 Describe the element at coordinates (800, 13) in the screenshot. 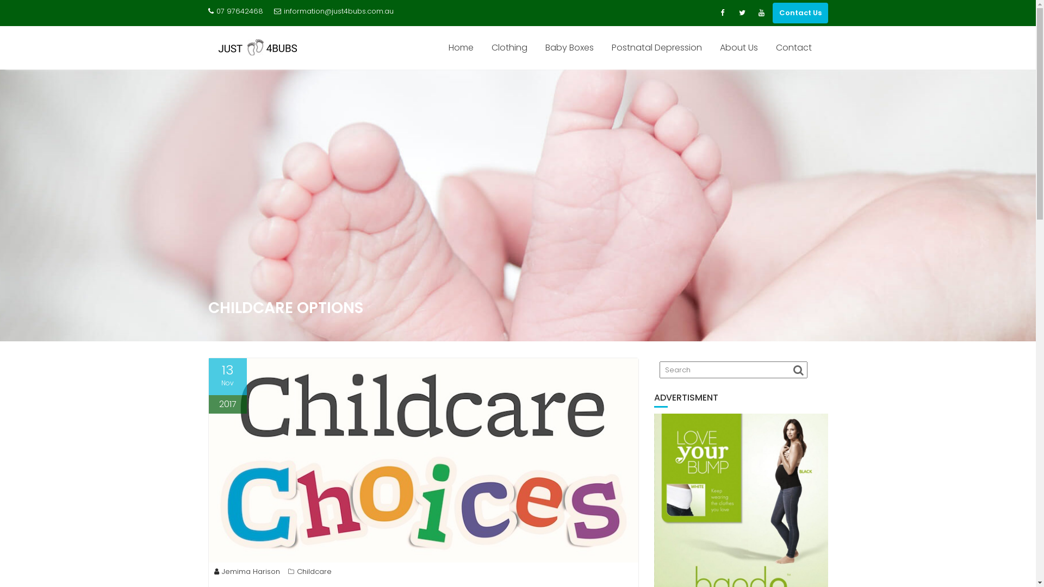

I see `Contact Us` at that location.